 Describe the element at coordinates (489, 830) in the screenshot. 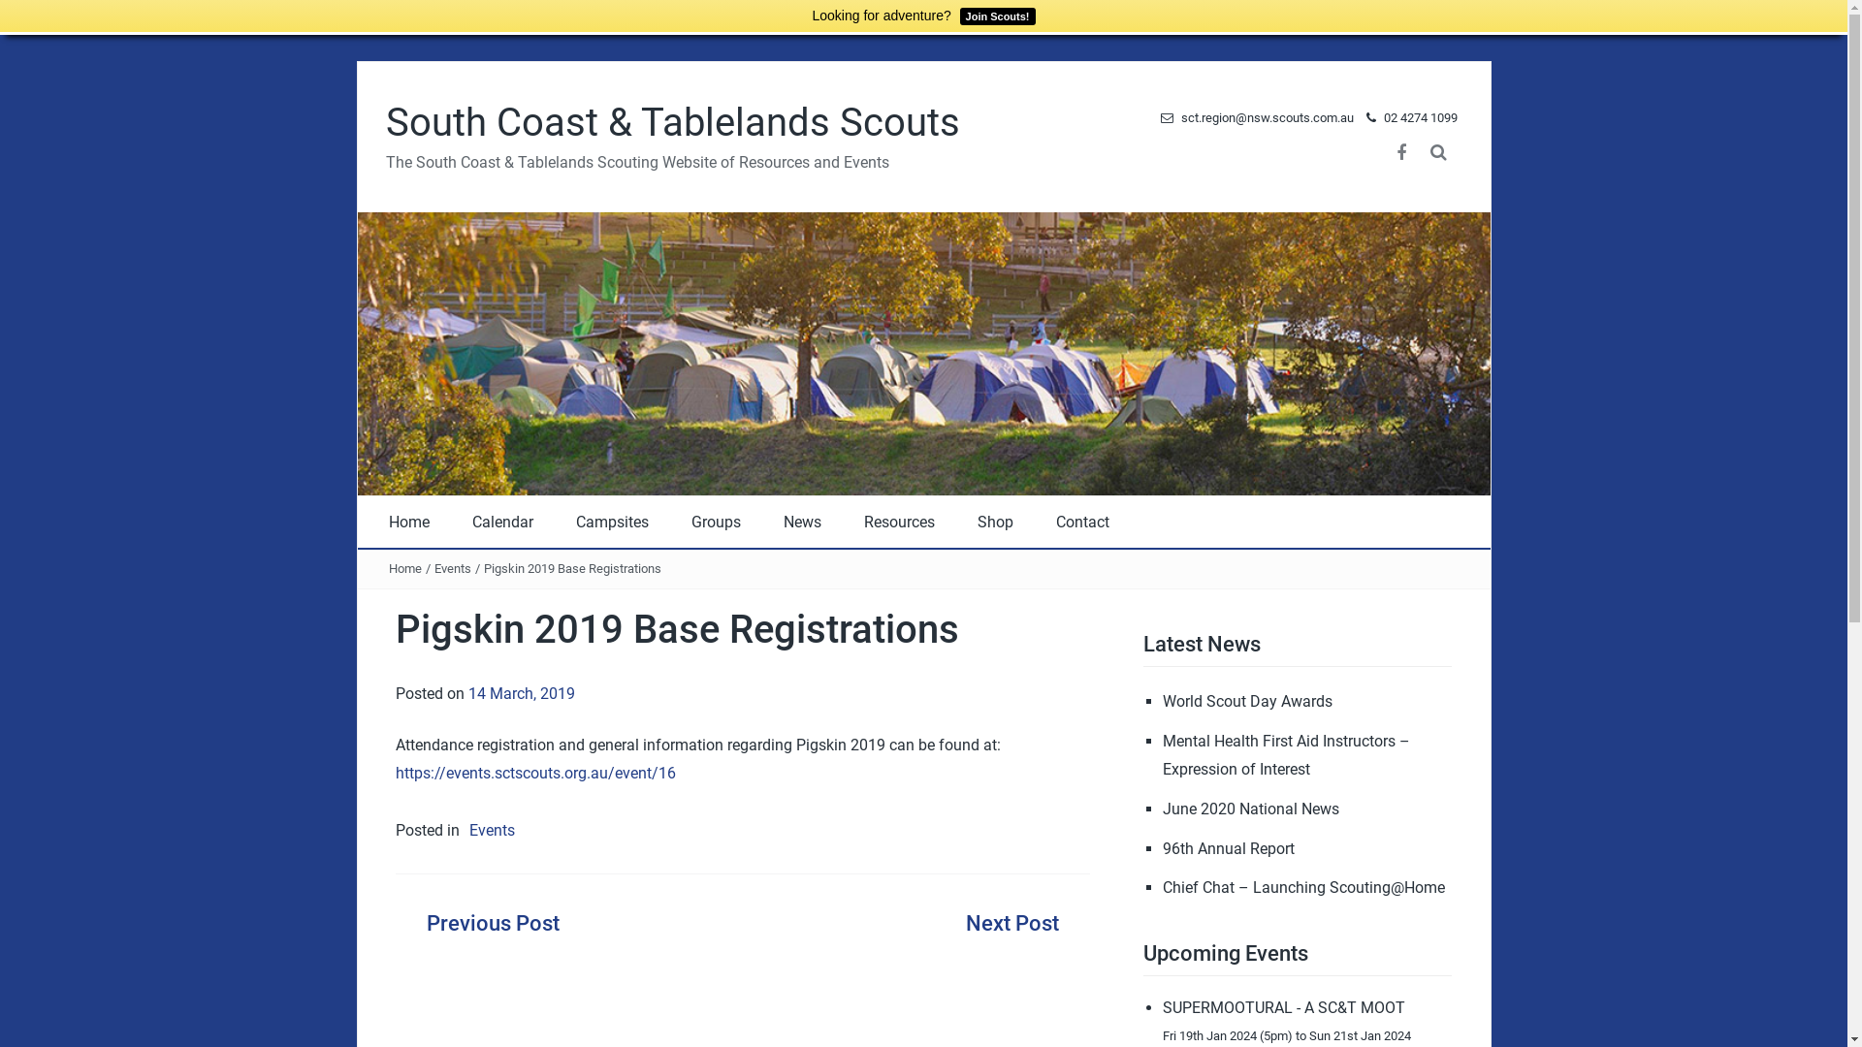

I see `Events` at that location.